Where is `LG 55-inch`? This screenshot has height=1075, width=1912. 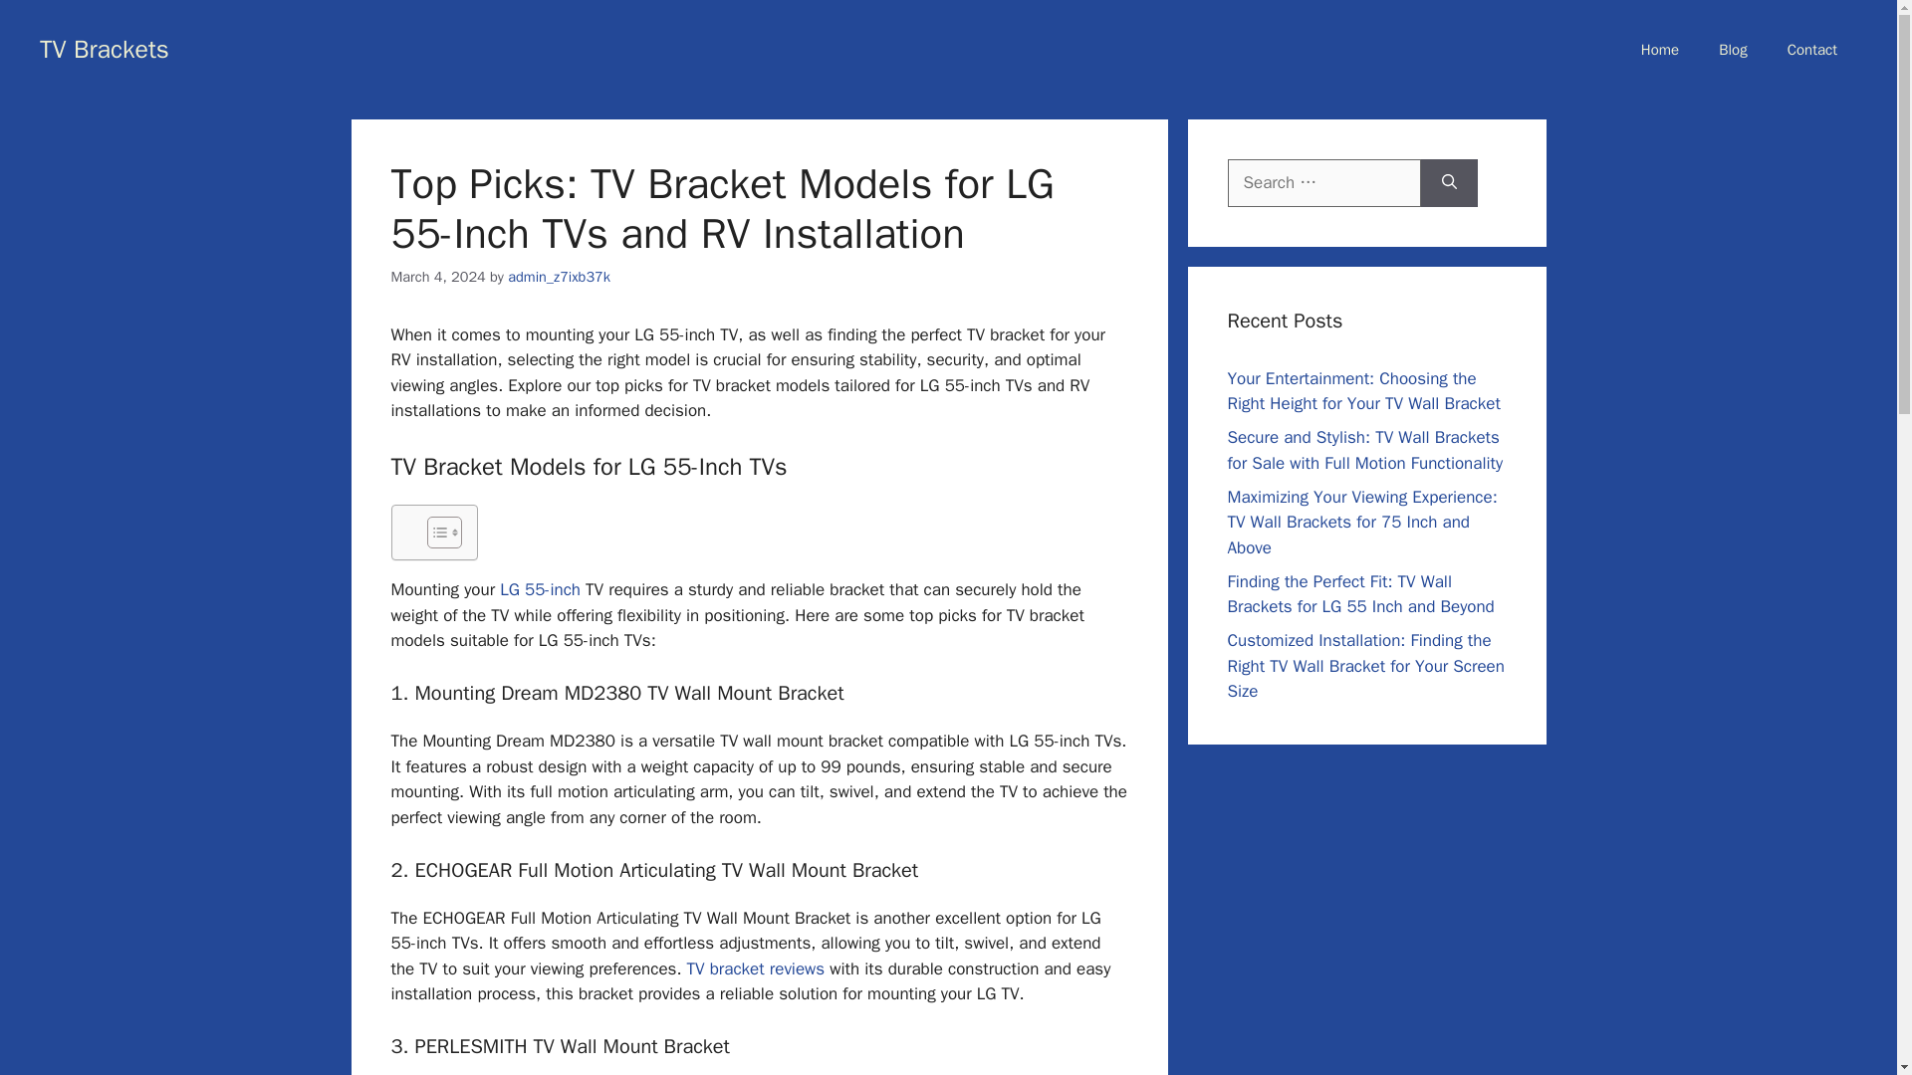
LG 55-inch is located at coordinates (540, 589).